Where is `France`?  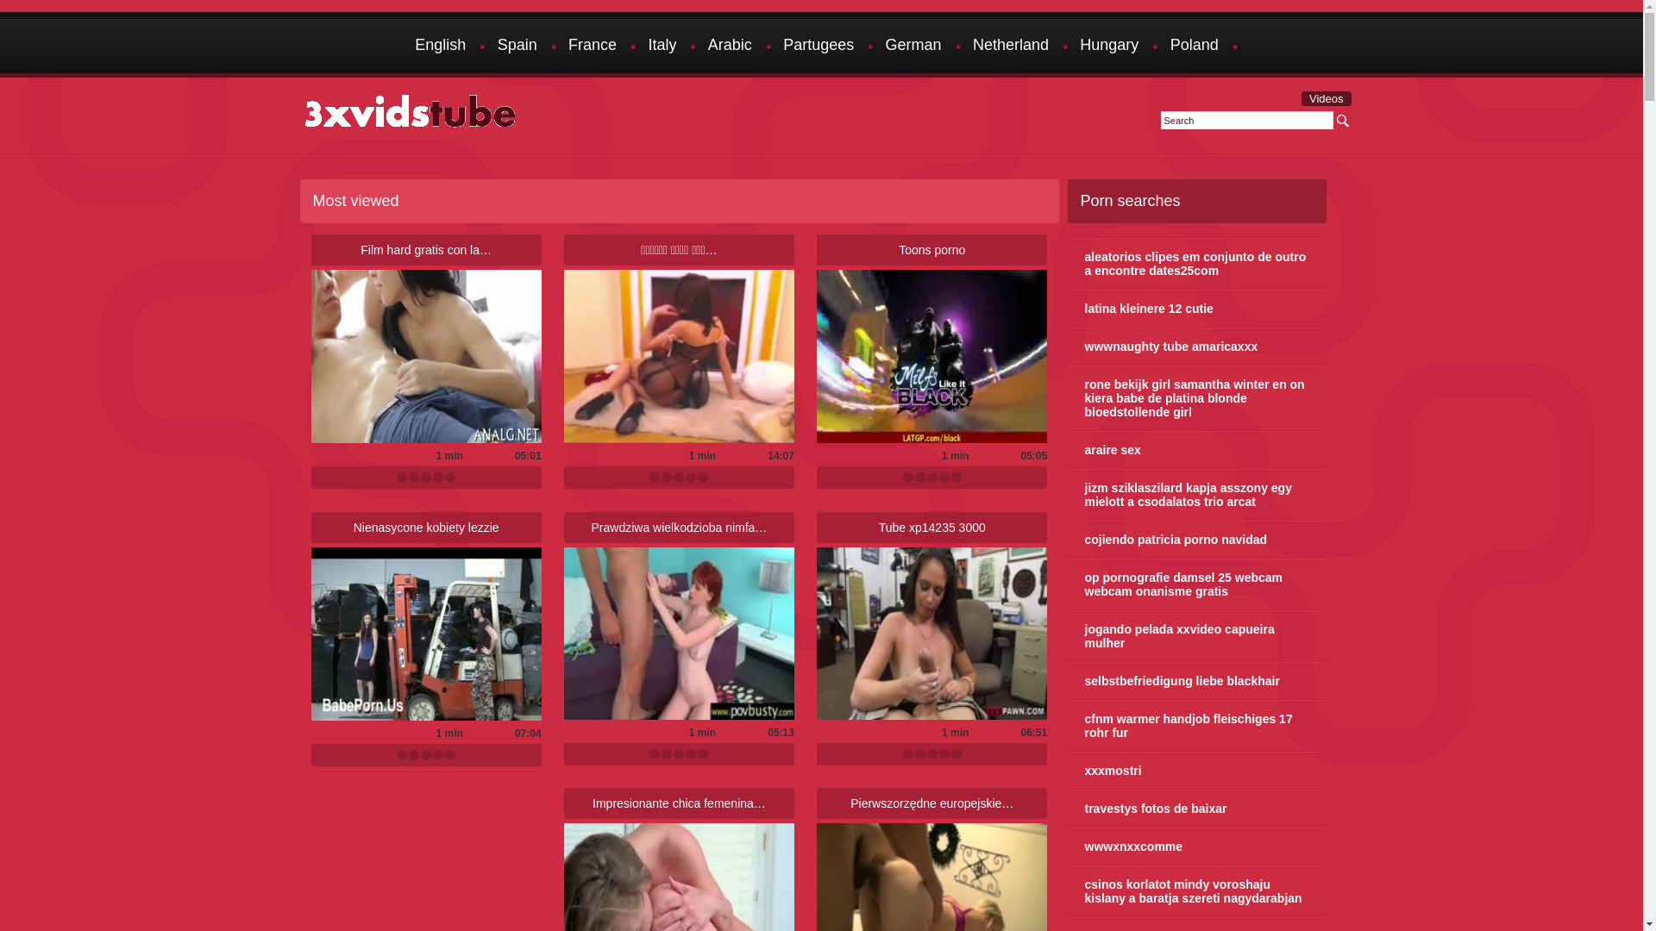
France is located at coordinates (593, 47).